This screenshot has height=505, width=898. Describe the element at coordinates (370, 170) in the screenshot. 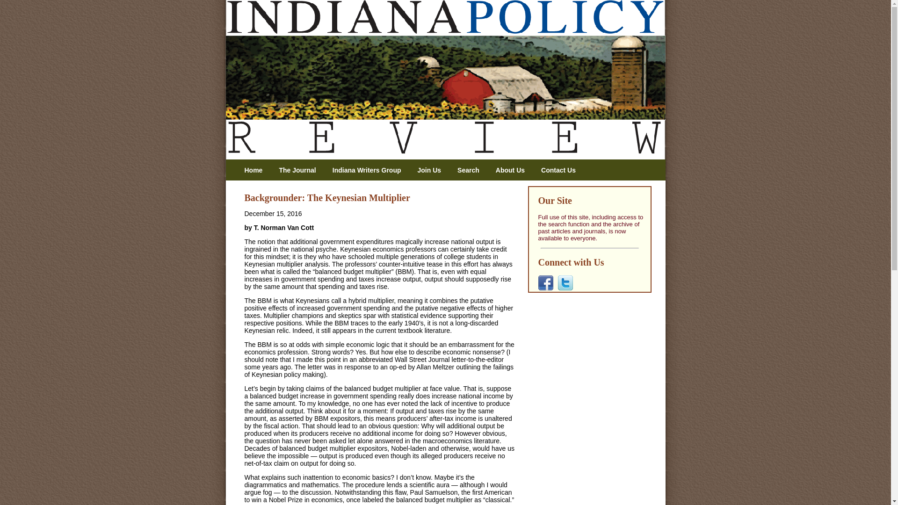

I see `Indiana Writers Group` at that location.